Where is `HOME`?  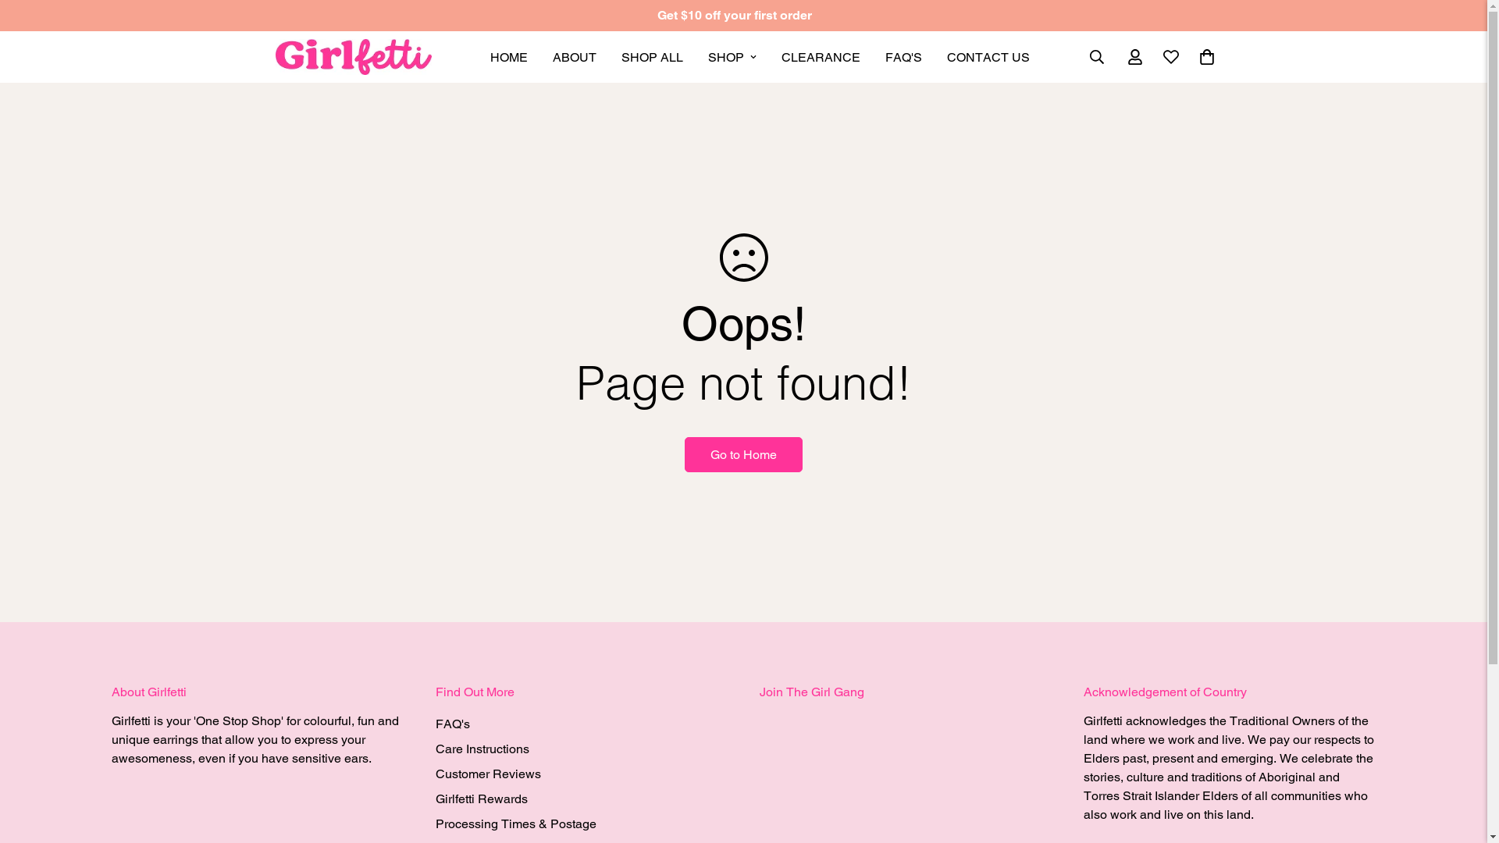 HOME is located at coordinates (509, 58).